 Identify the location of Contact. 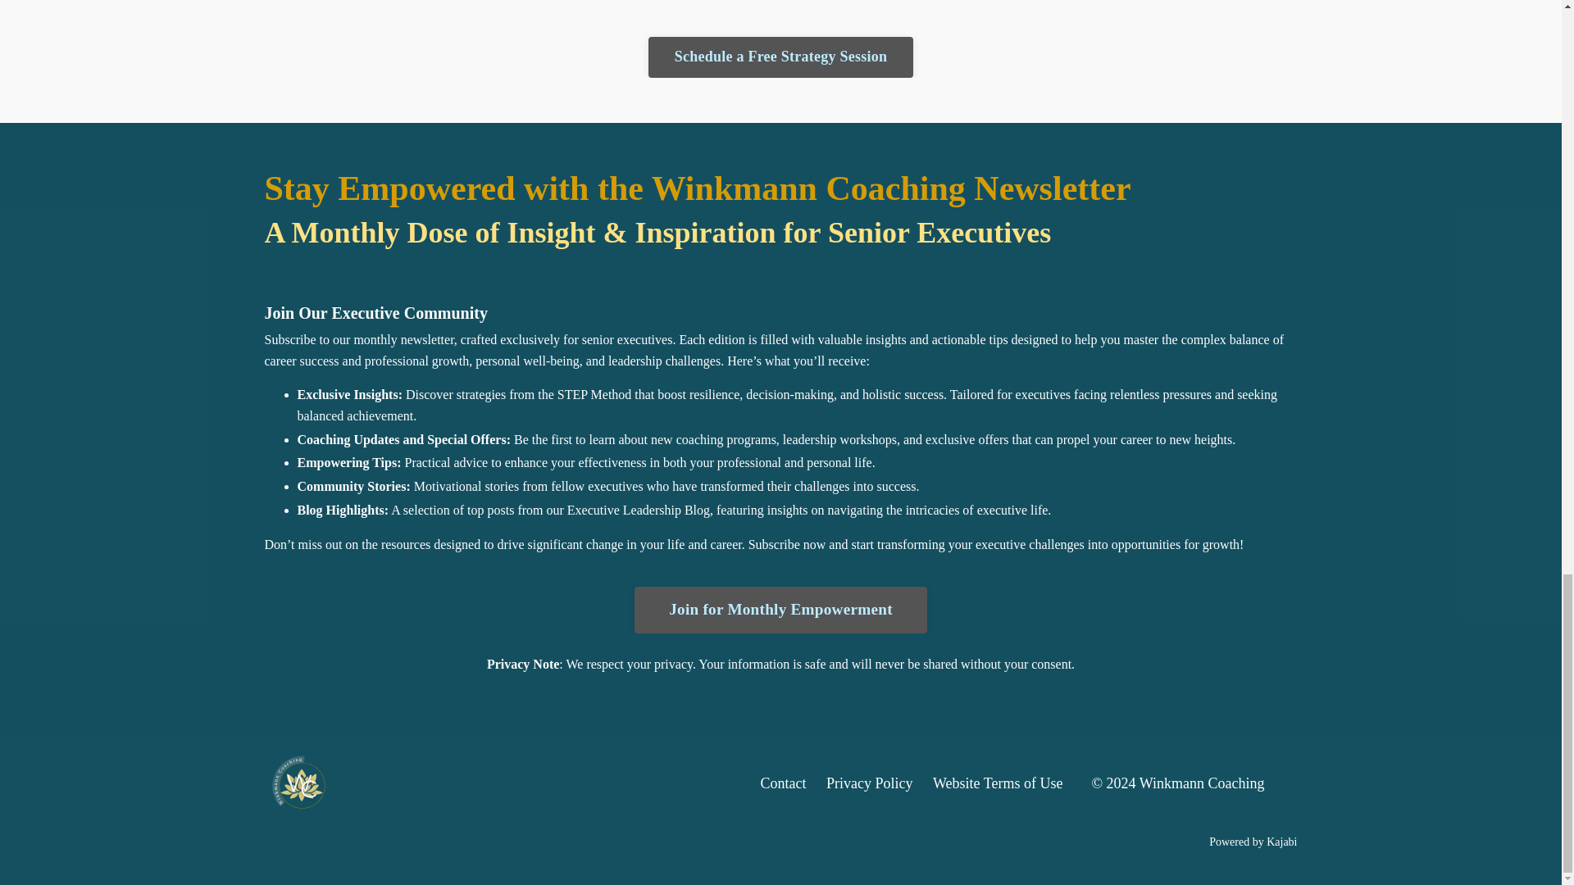
(783, 783).